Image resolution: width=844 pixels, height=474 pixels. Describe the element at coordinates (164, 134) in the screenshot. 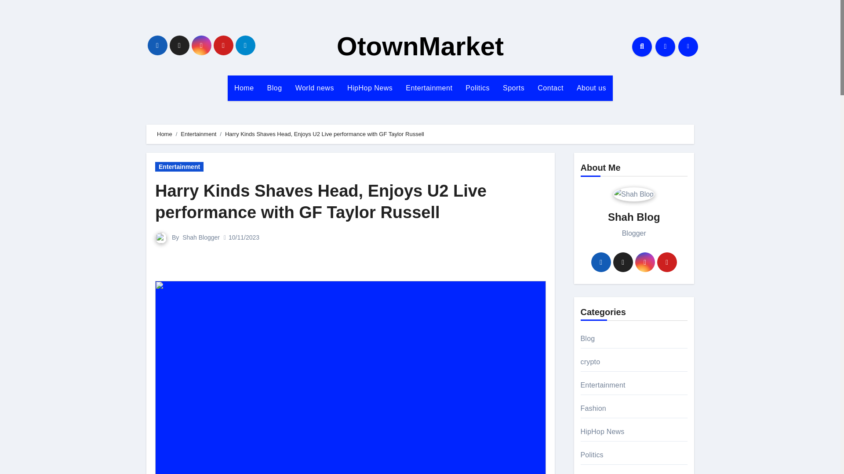

I see `Home` at that location.